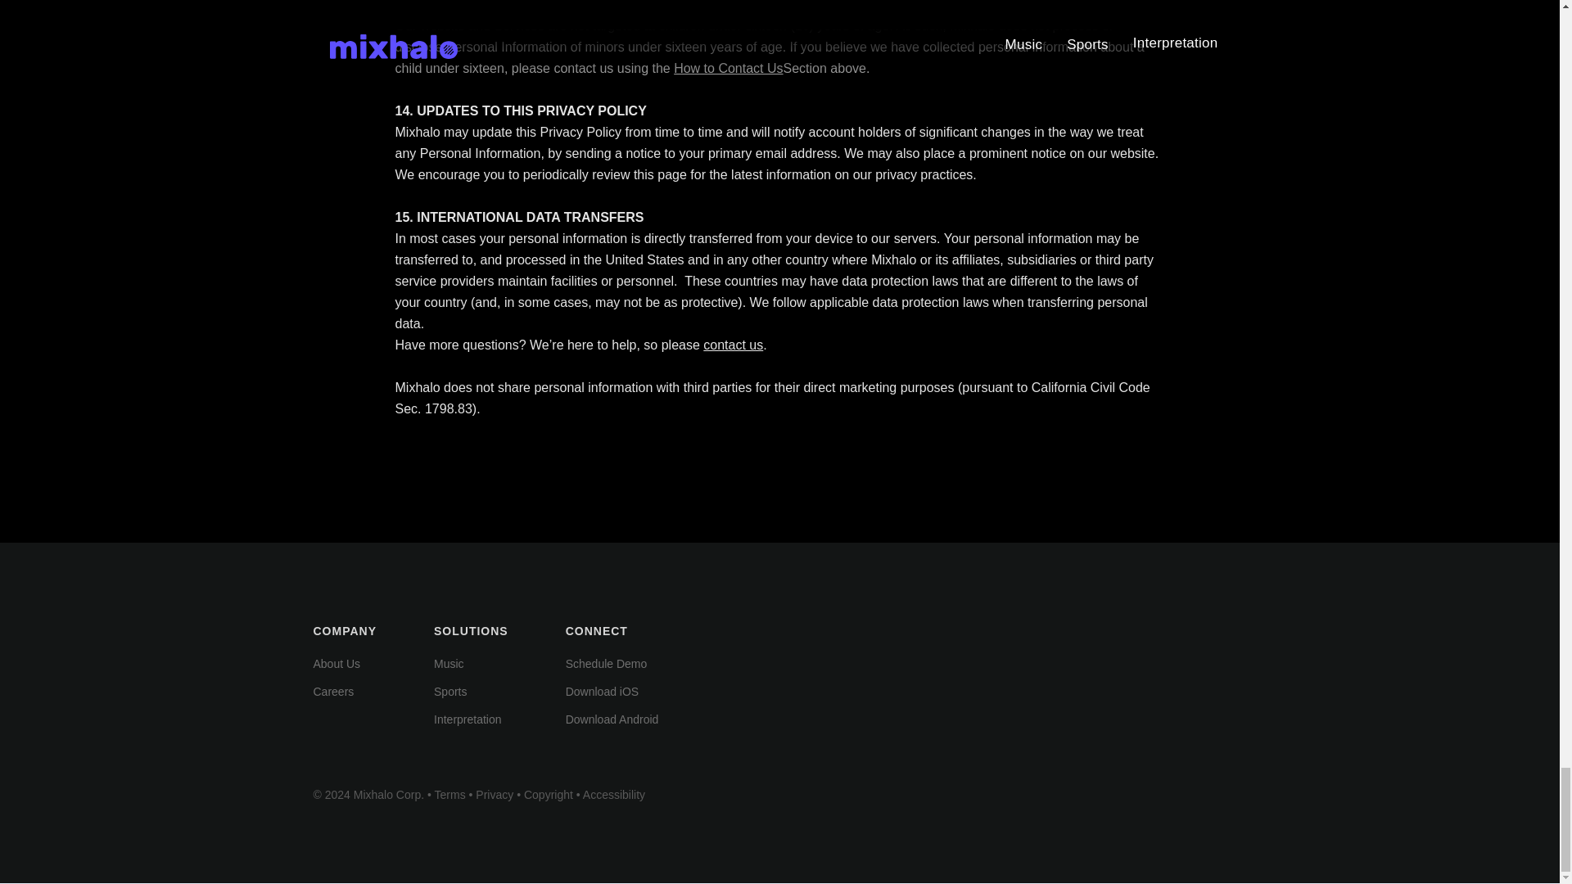 Image resolution: width=1572 pixels, height=884 pixels. I want to click on Careers, so click(333, 692).